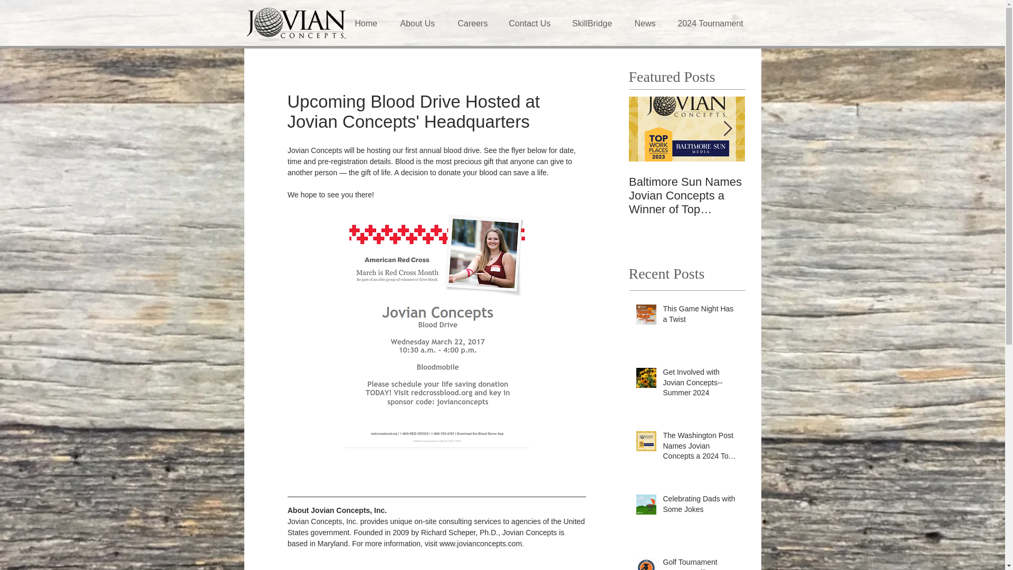 The height and width of the screenshot is (570, 1013). Describe the element at coordinates (700, 316) in the screenshot. I see `This Game Night Has a Twist` at that location.